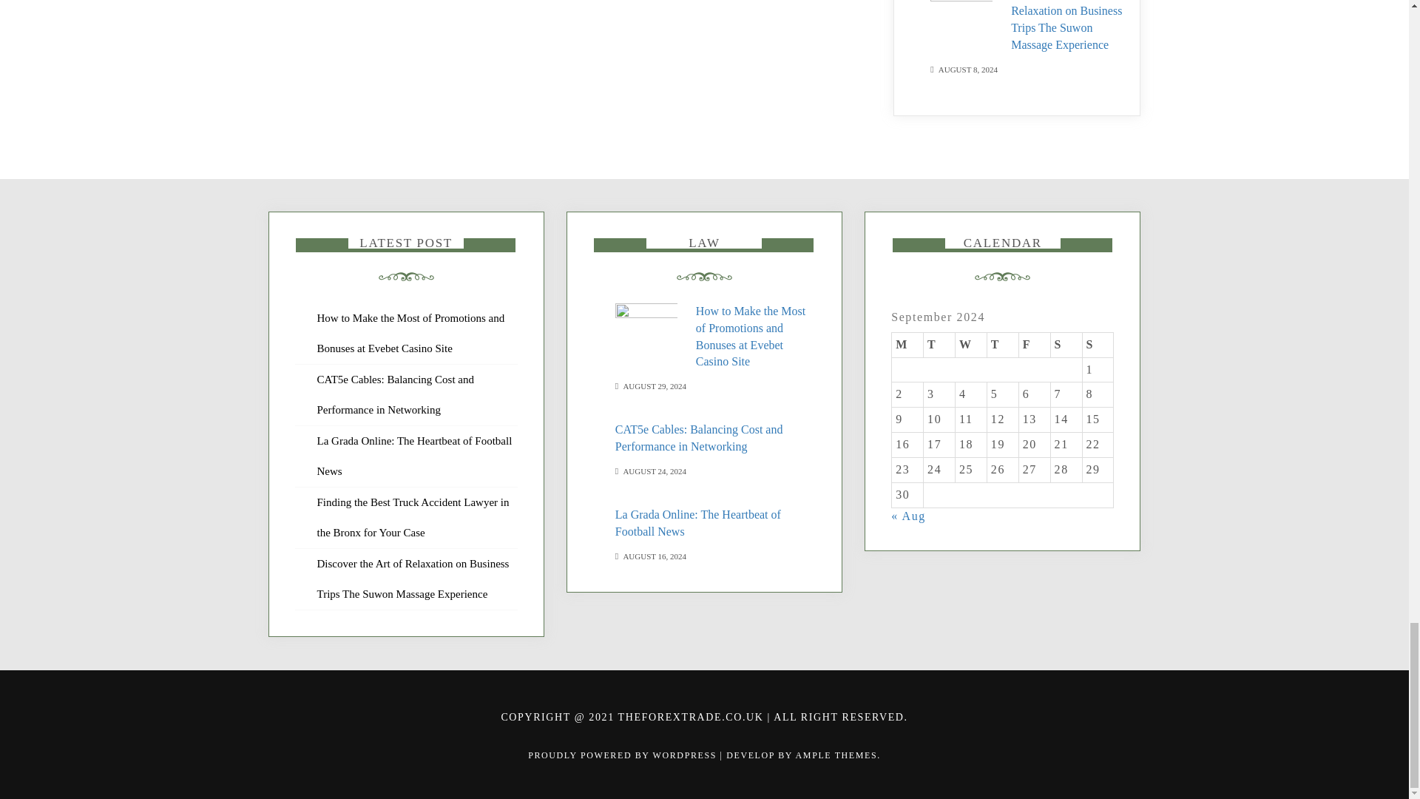 Image resolution: width=1420 pixels, height=799 pixels. Describe the element at coordinates (1002, 345) in the screenshot. I see `Thursday` at that location.